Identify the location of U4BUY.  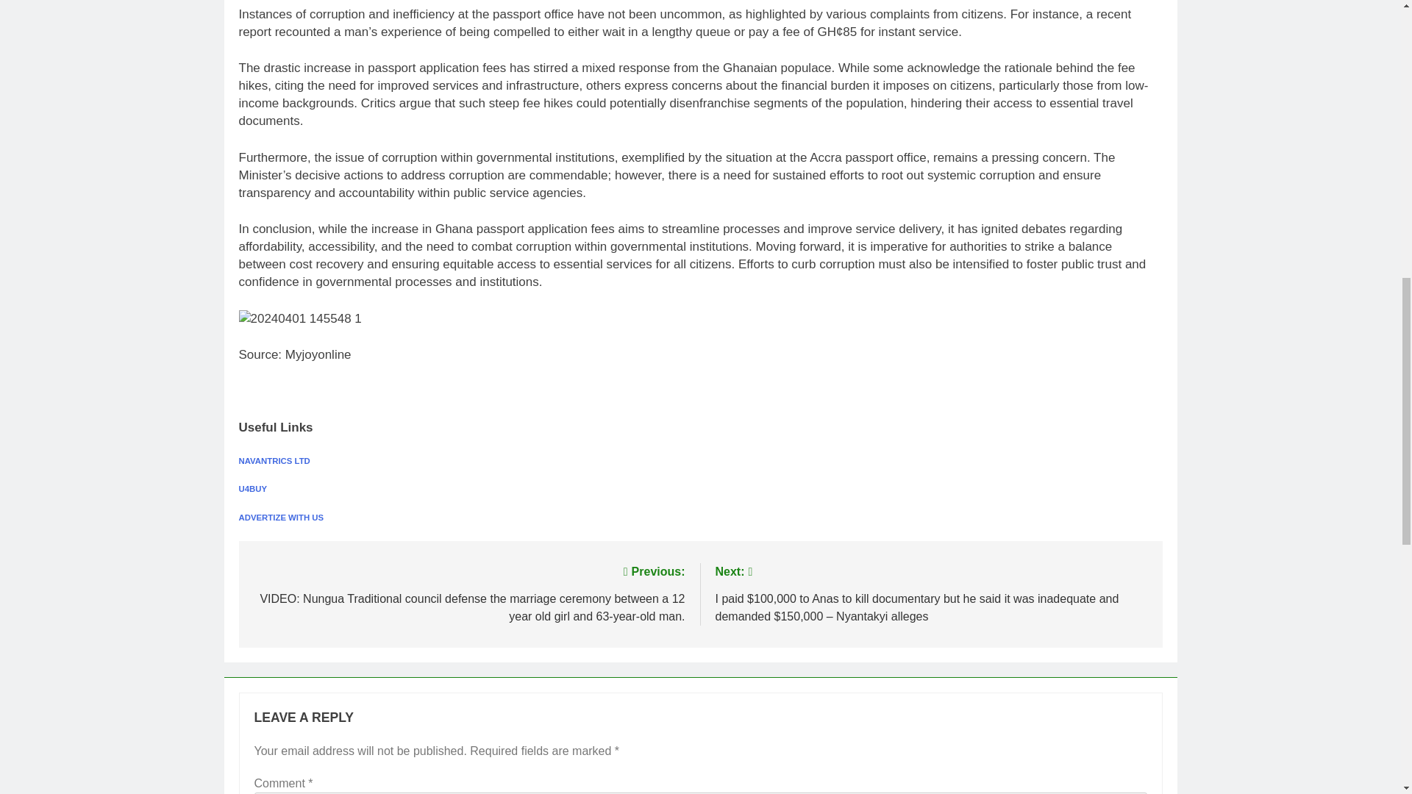
(252, 488).